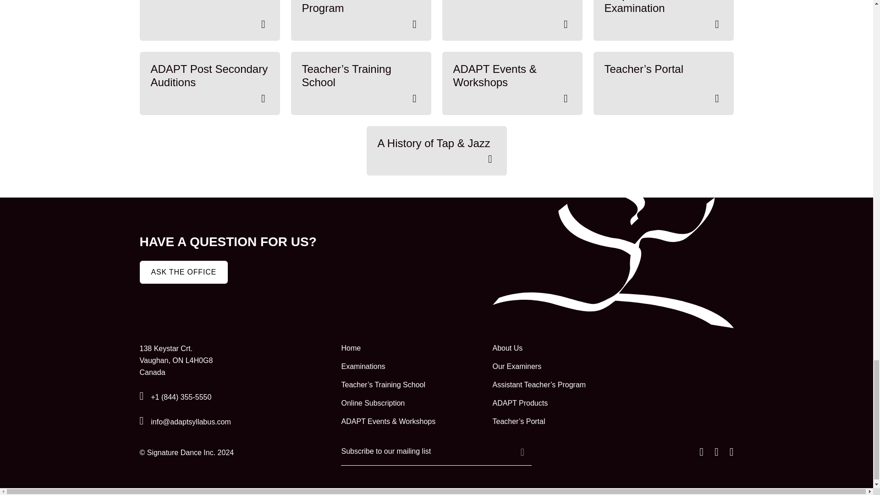 The height and width of the screenshot is (495, 880). Describe the element at coordinates (562, 403) in the screenshot. I see `ADAPT Products` at that location.